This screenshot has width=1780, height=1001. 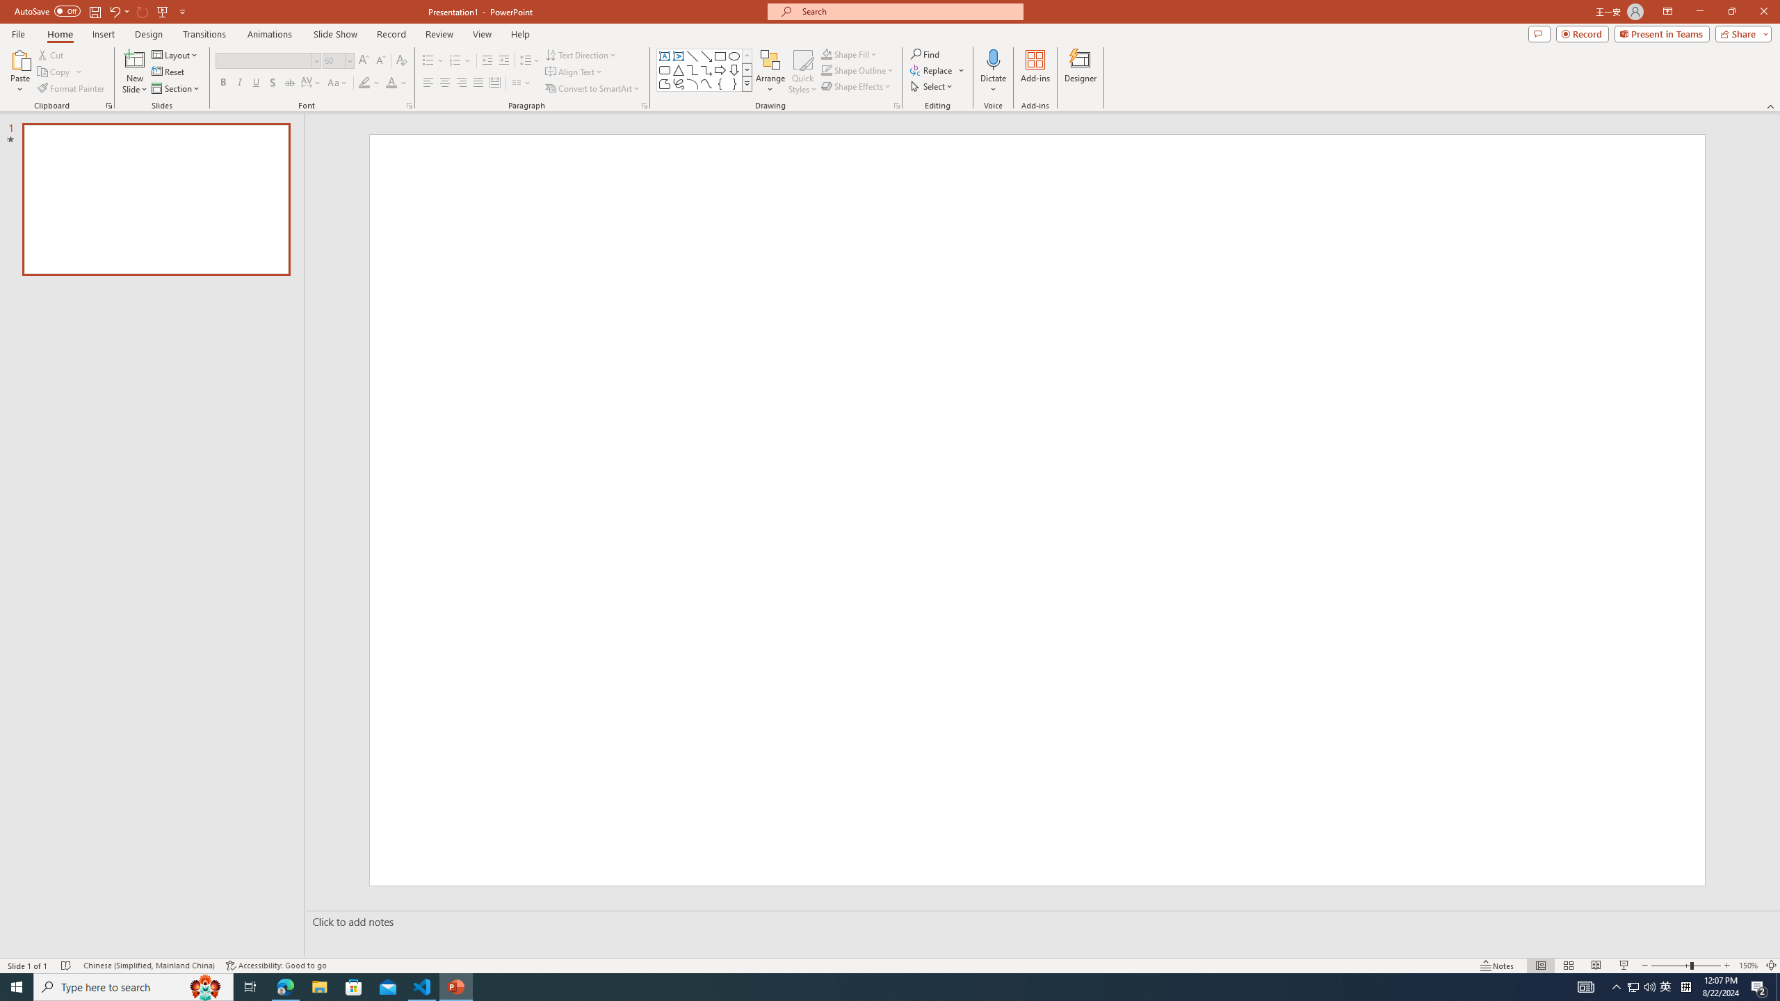 I want to click on Font..., so click(x=409, y=106).